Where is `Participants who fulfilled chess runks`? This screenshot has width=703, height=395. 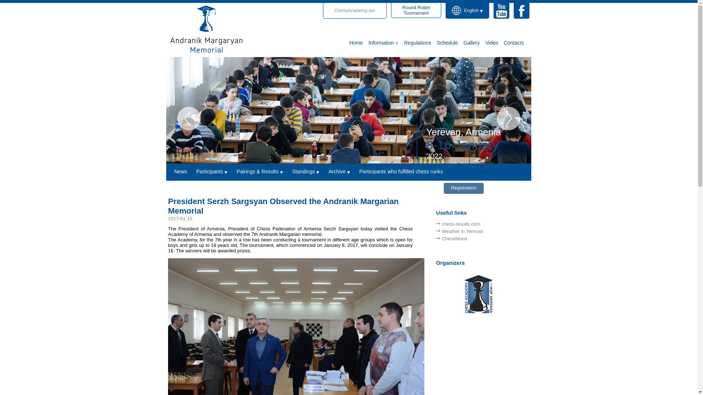
Participants who fulfilled chess runks is located at coordinates (406, 172).